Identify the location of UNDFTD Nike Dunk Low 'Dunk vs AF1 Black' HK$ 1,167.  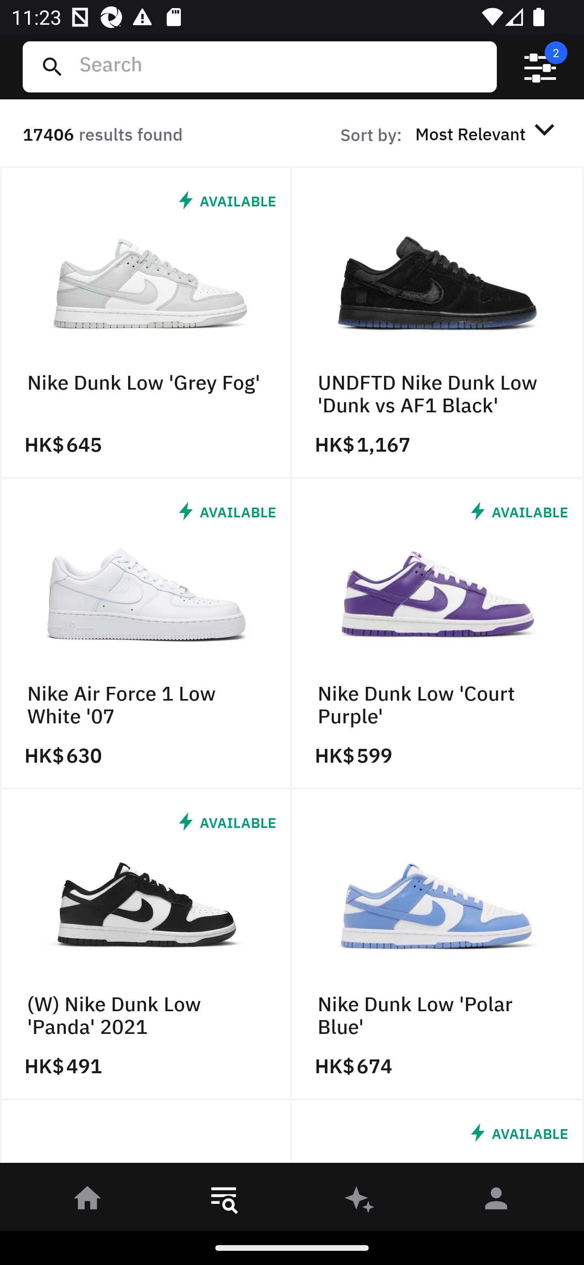
(438, 322).